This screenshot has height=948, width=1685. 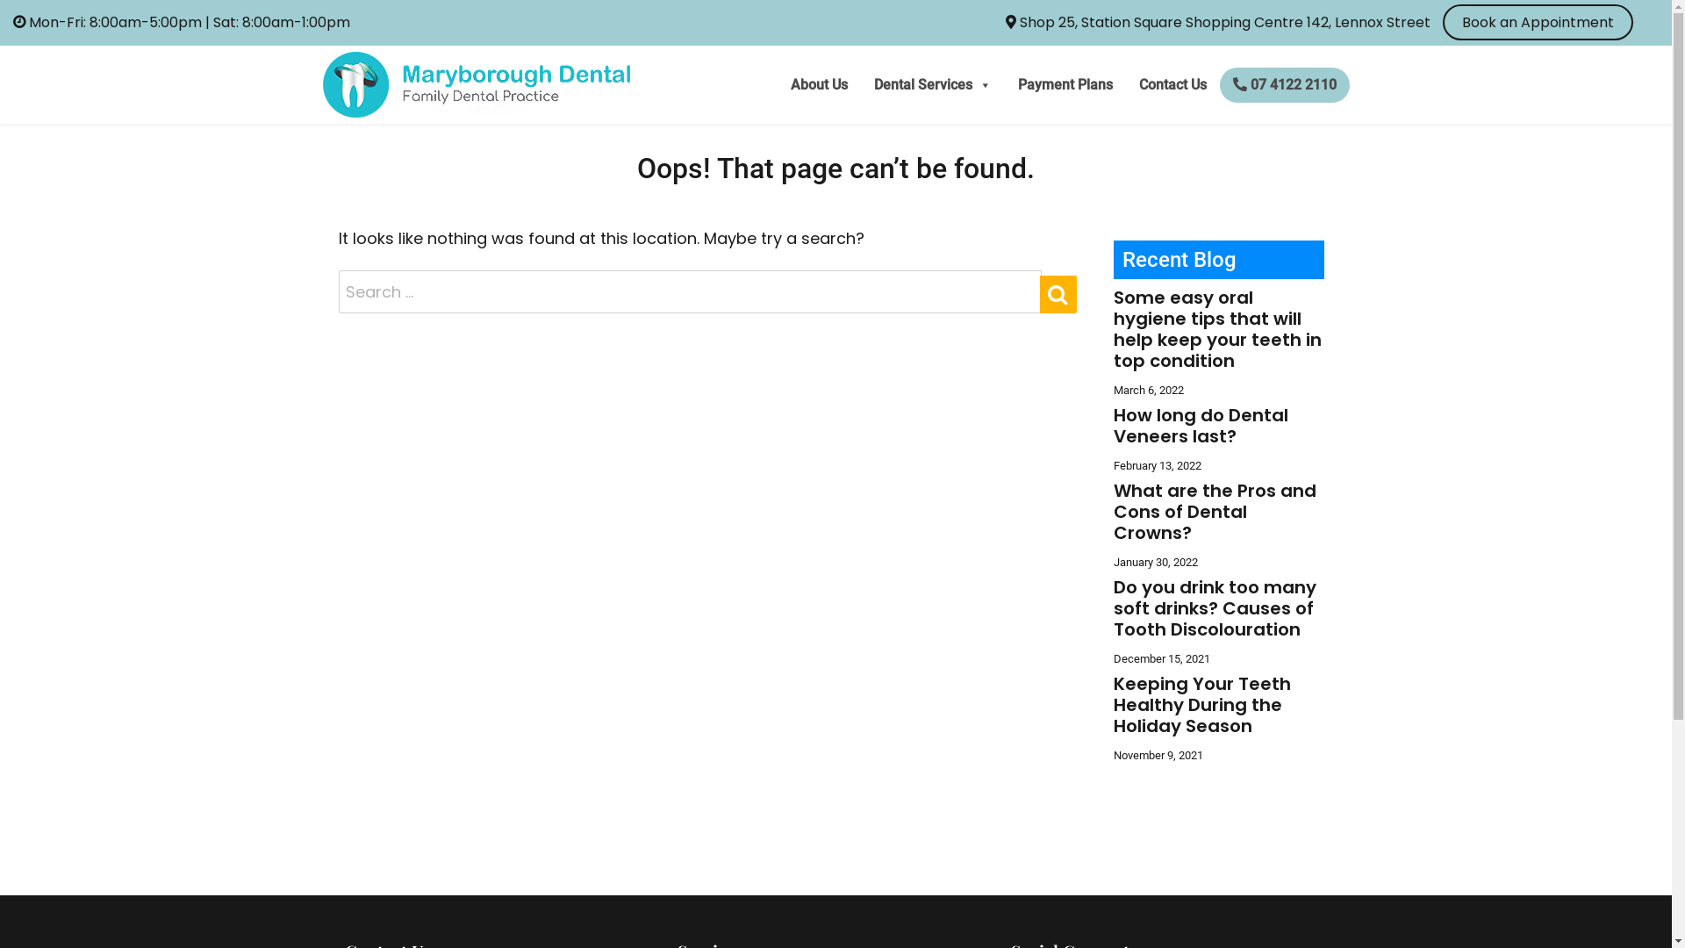 I want to click on Contact Us, so click(x=1172, y=85).